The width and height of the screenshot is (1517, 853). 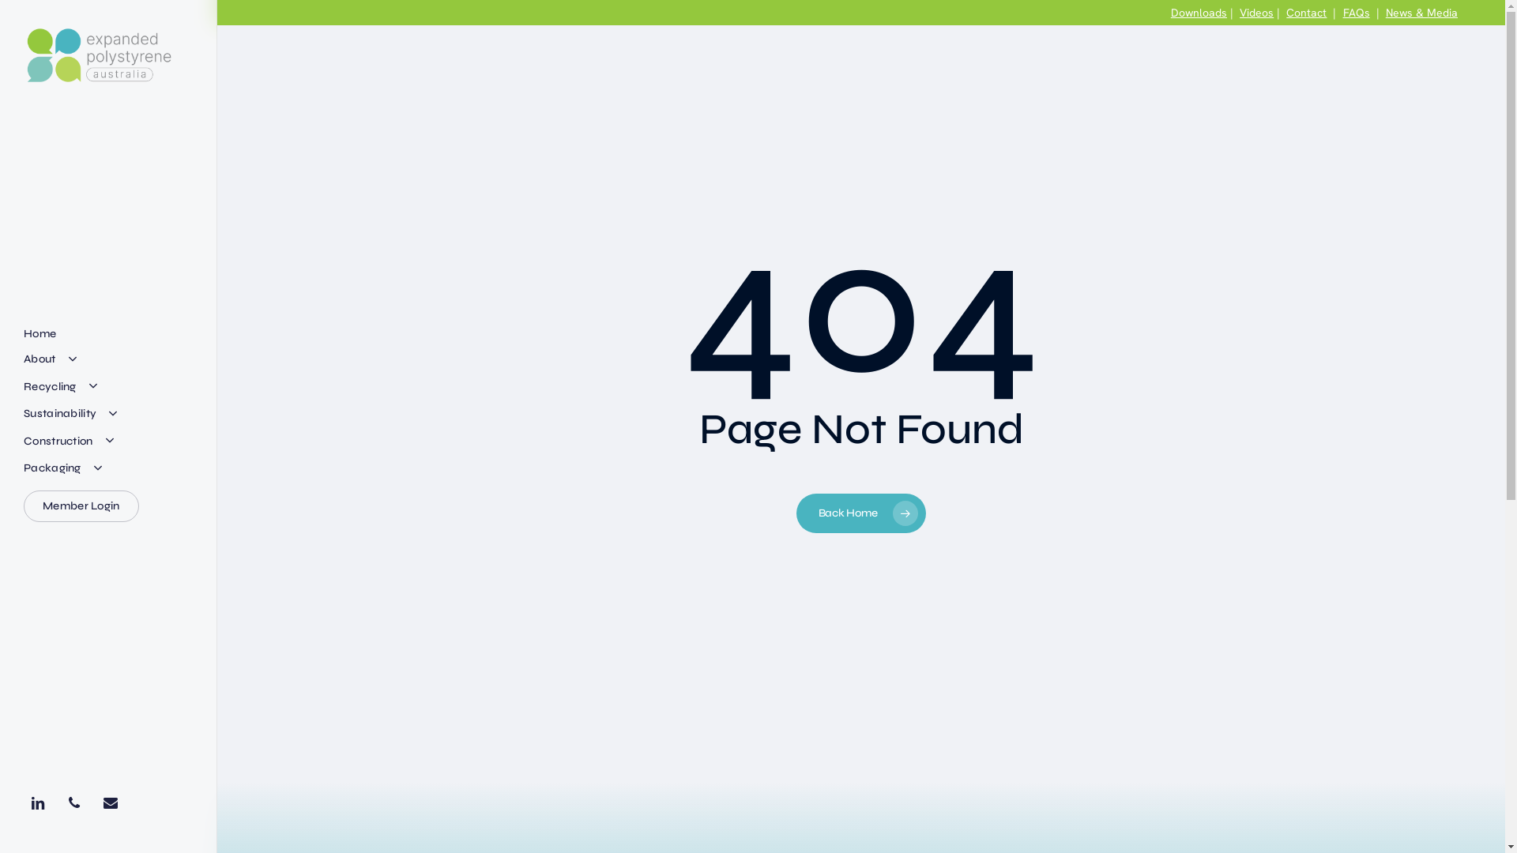 What do you see at coordinates (42, 802) in the screenshot?
I see `linkedin` at bounding box center [42, 802].